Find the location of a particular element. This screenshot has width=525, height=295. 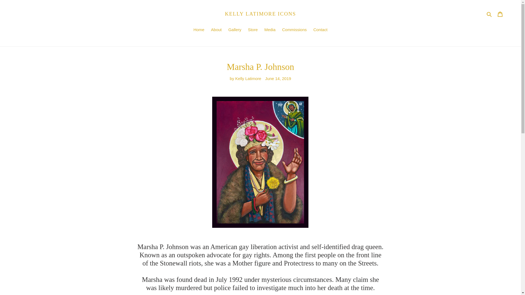

Commissions is located at coordinates (294, 30).